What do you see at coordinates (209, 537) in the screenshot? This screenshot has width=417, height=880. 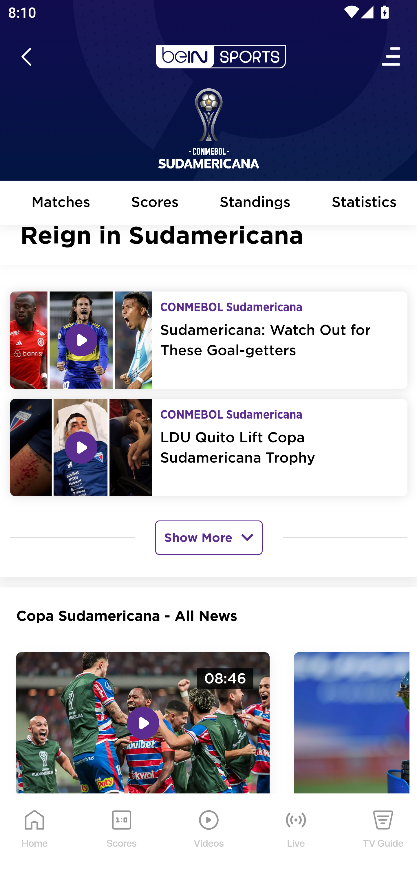 I see `Show More` at bounding box center [209, 537].